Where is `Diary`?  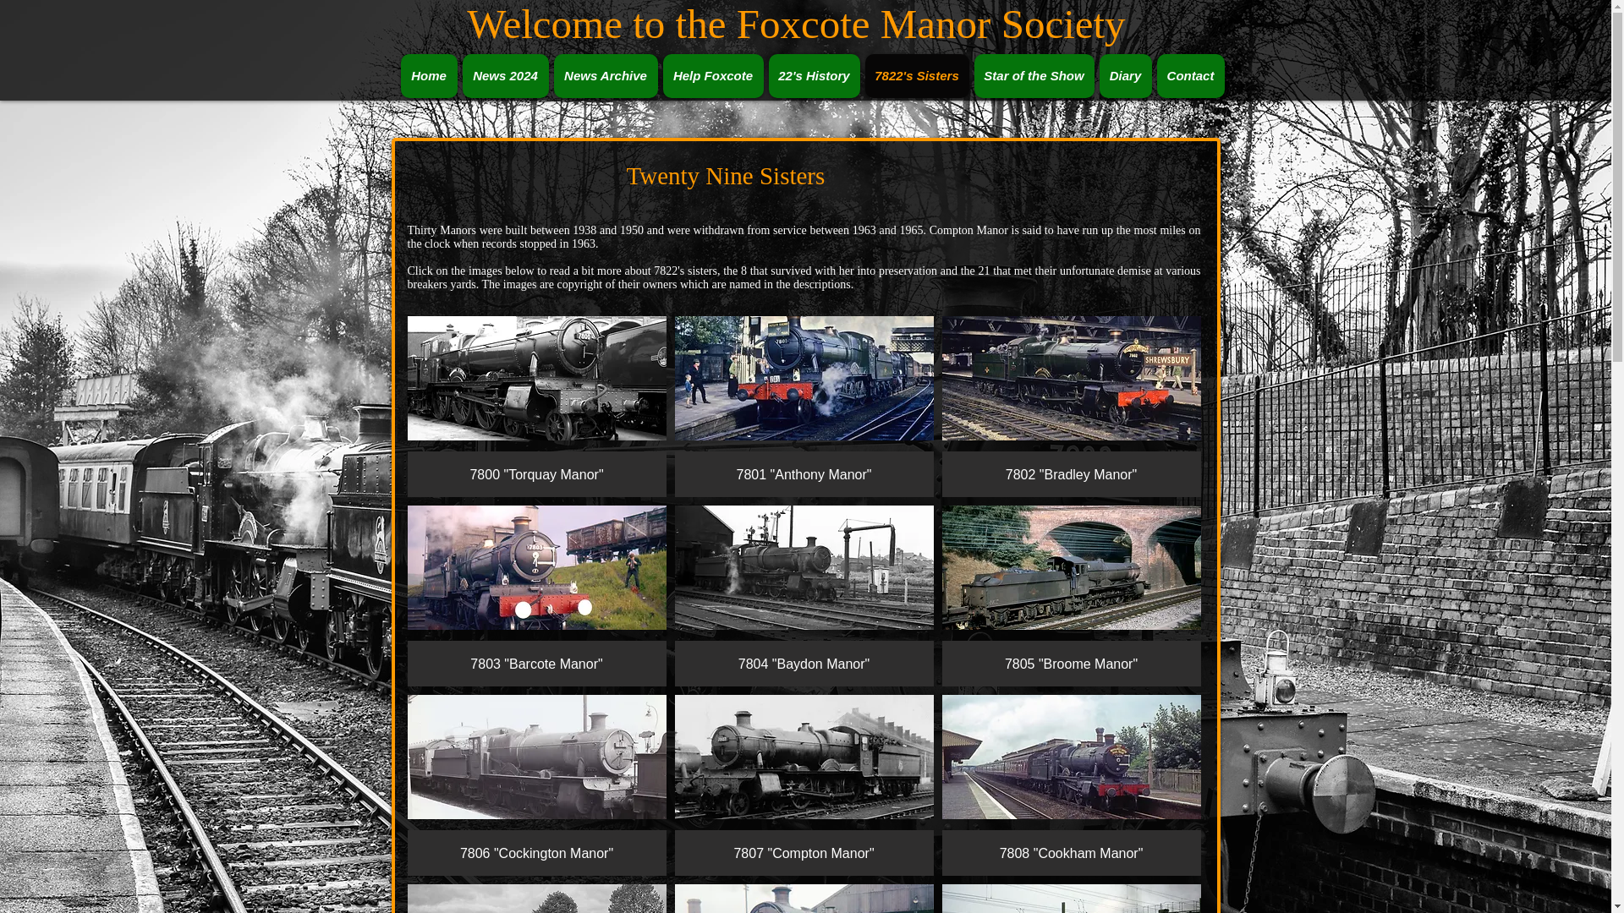 Diary is located at coordinates (1125, 75).